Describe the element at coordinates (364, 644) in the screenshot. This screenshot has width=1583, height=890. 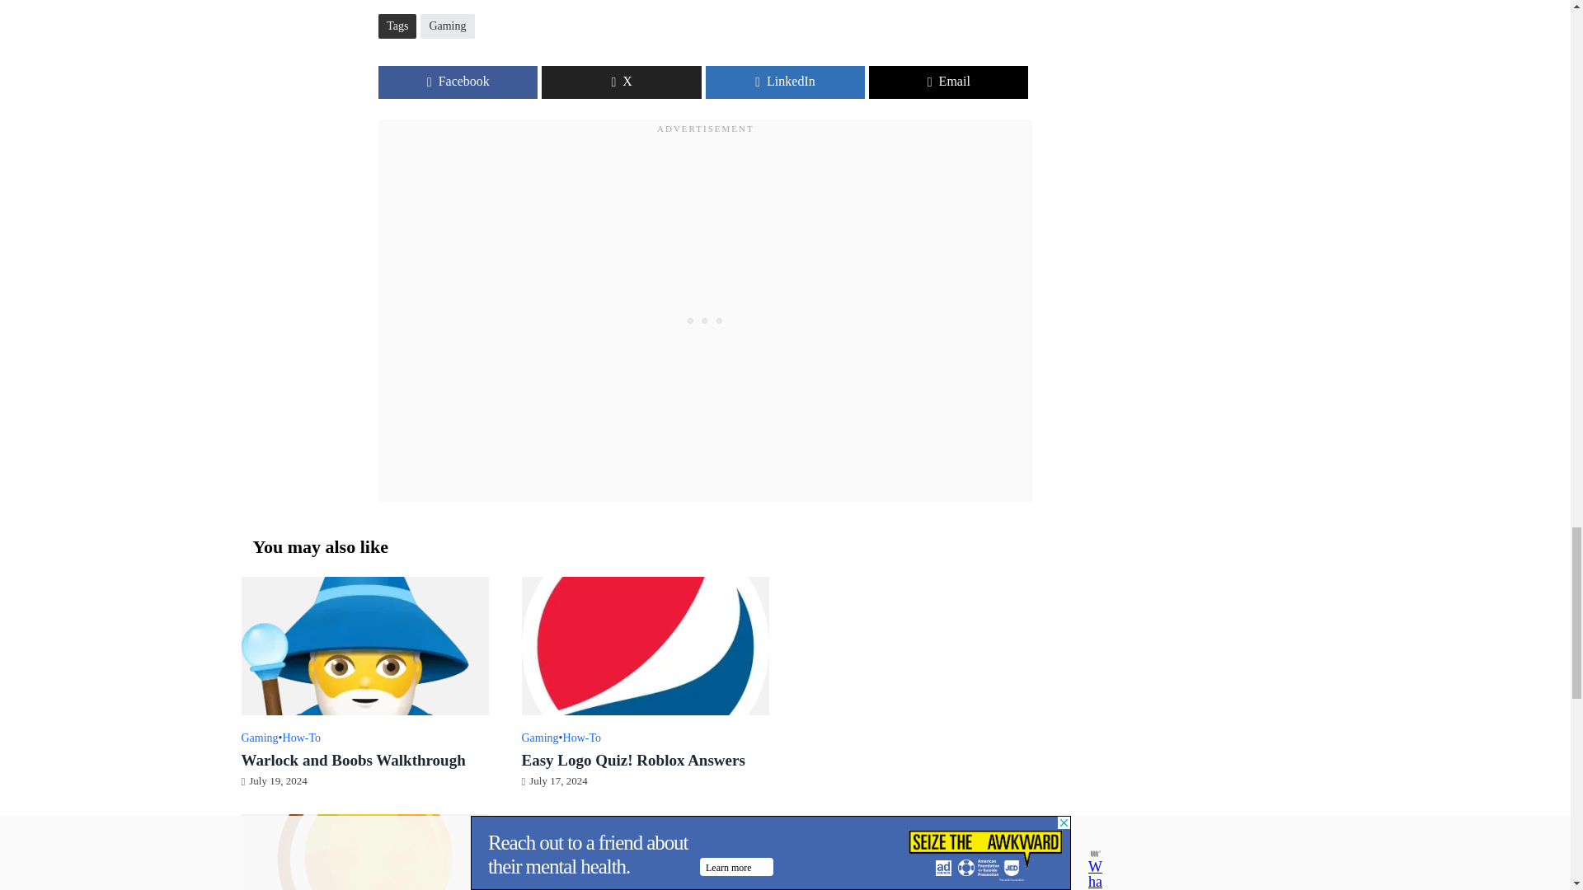
I see `Warlock and Boobs Walkthrough` at that location.